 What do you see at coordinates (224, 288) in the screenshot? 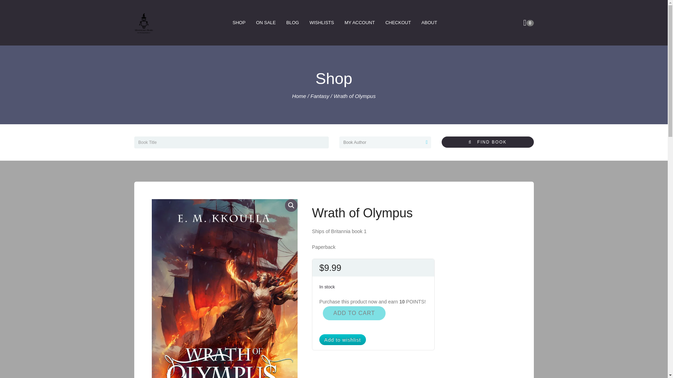
I see `Wrath of Olympus` at bounding box center [224, 288].